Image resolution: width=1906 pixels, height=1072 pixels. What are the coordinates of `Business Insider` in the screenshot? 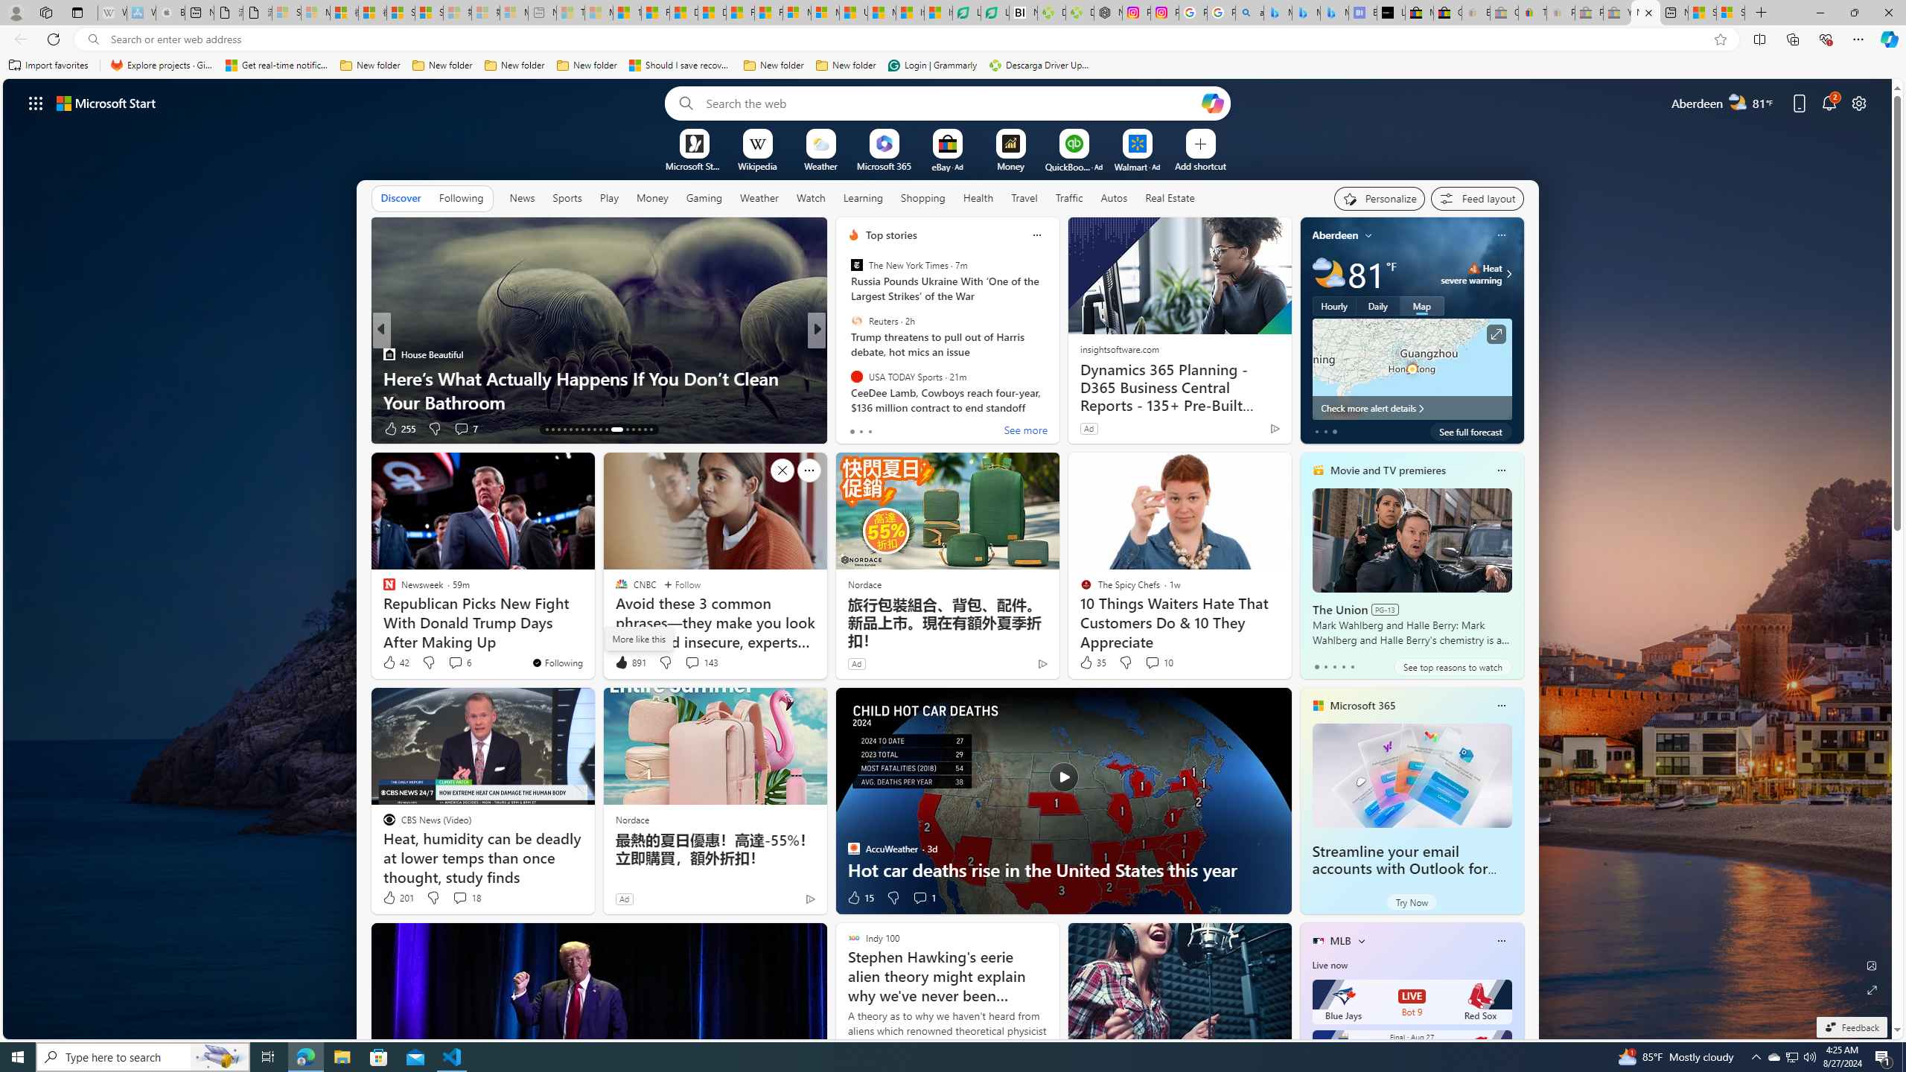 It's located at (847, 354).